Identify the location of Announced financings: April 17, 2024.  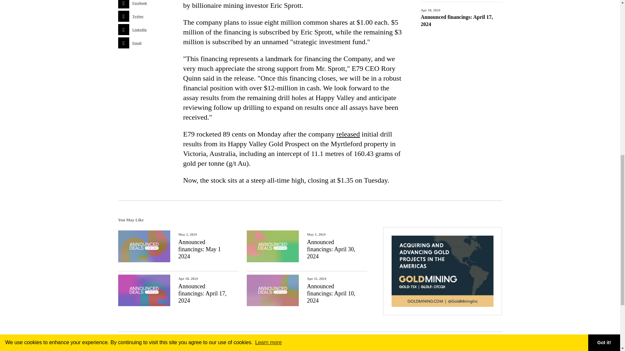
(202, 293).